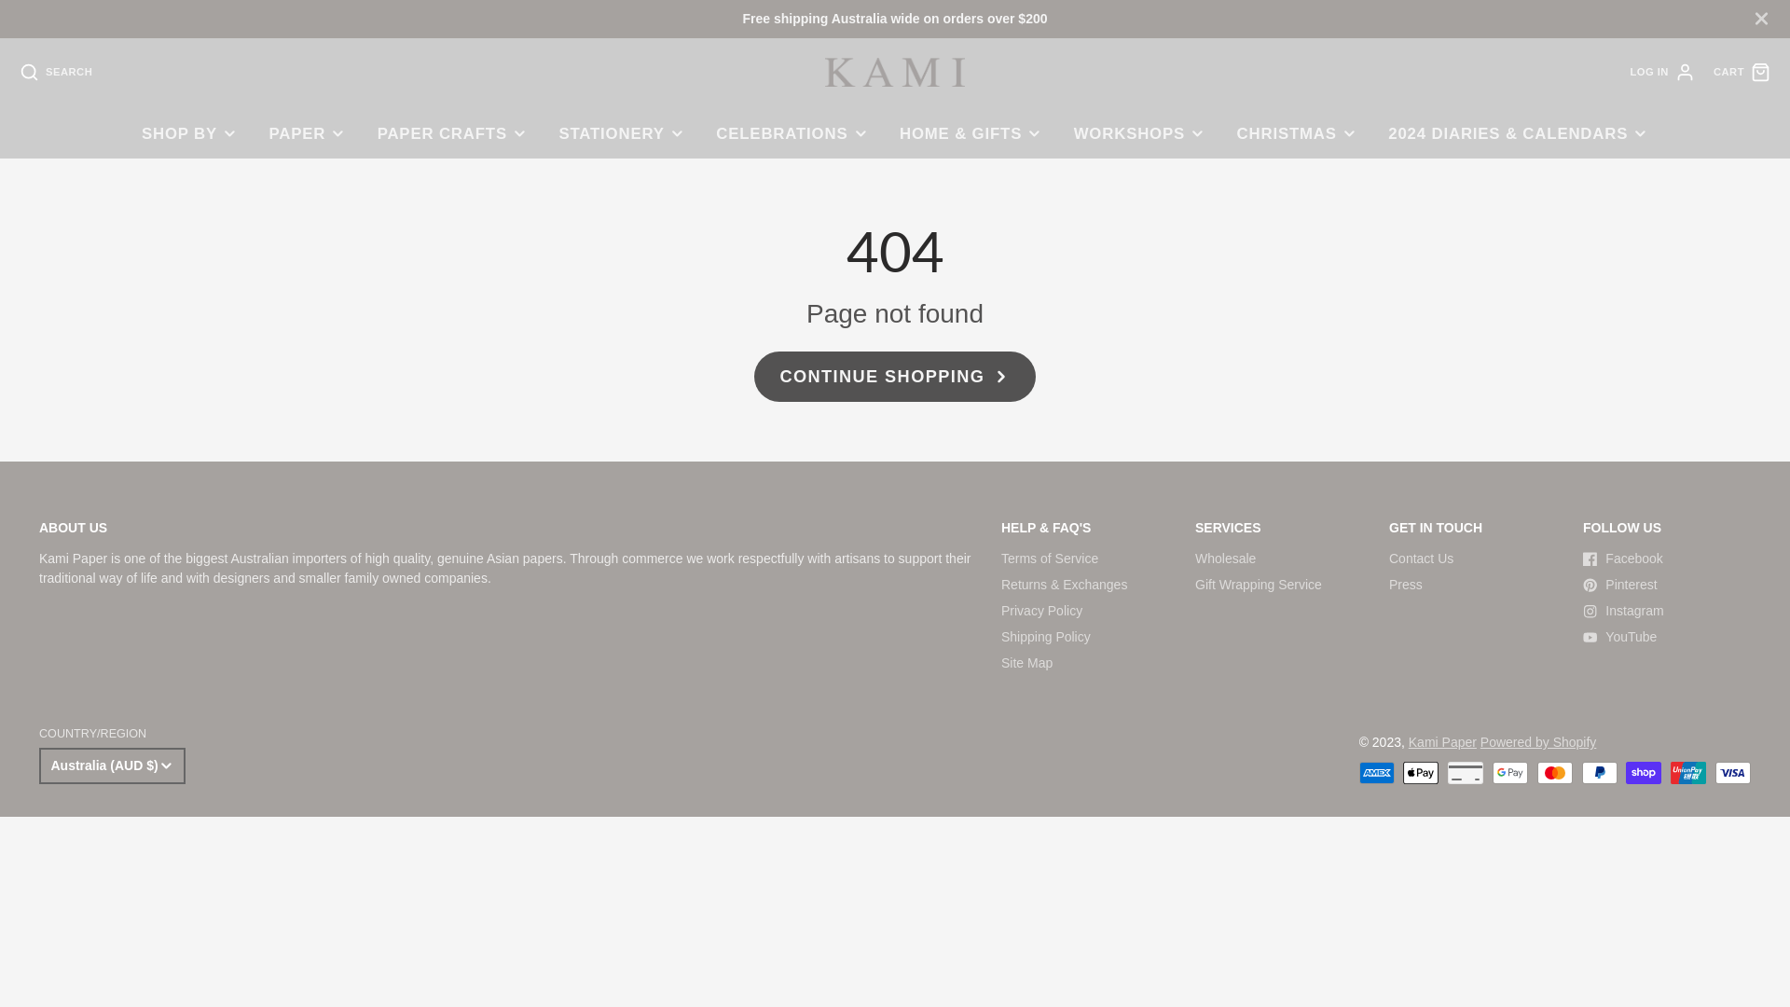 The height and width of the screenshot is (1007, 1790). I want to click on YouTube, so click(1667, 638).